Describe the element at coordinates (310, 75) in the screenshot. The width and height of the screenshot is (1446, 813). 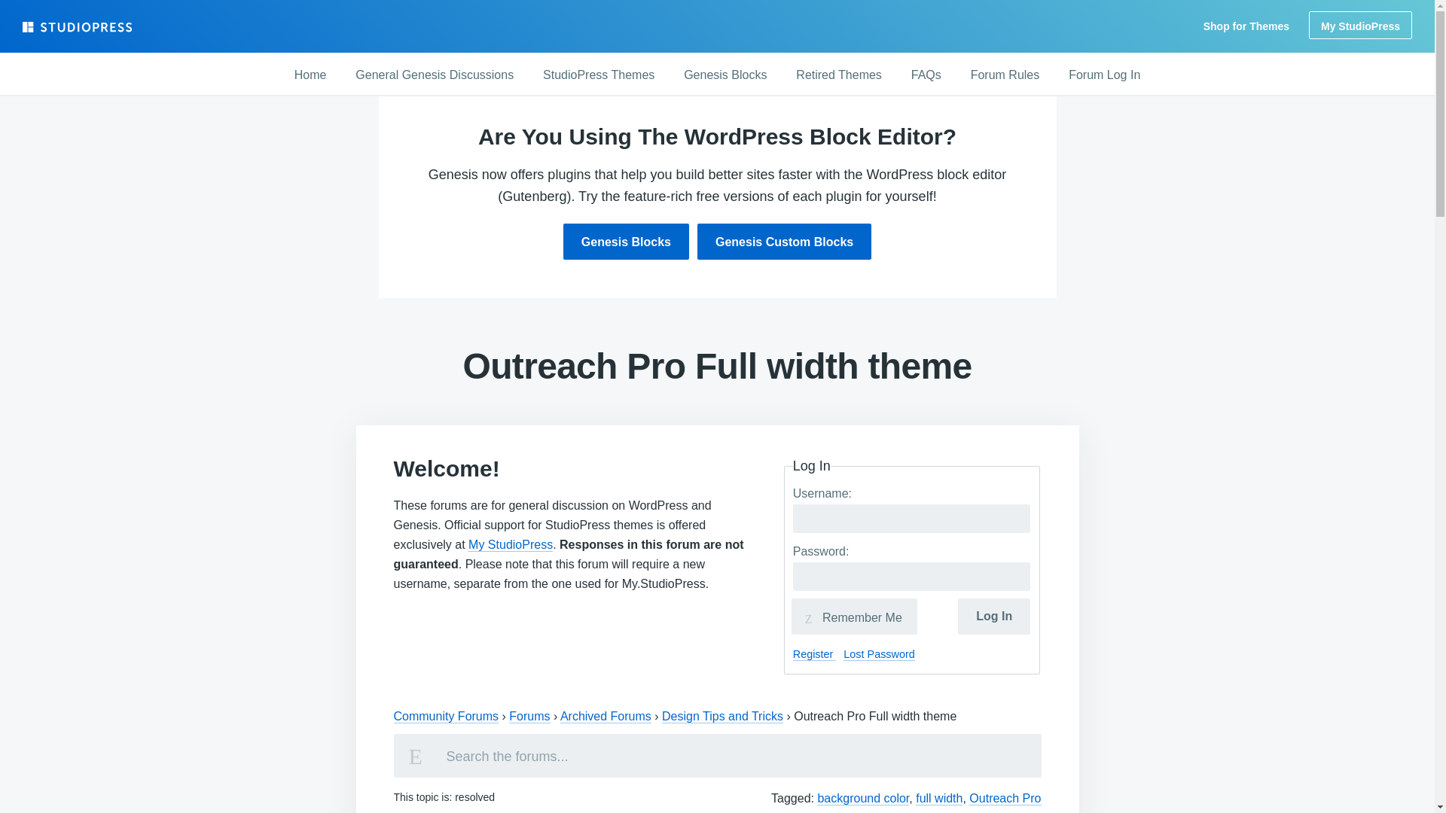
I see `Home` at that location.